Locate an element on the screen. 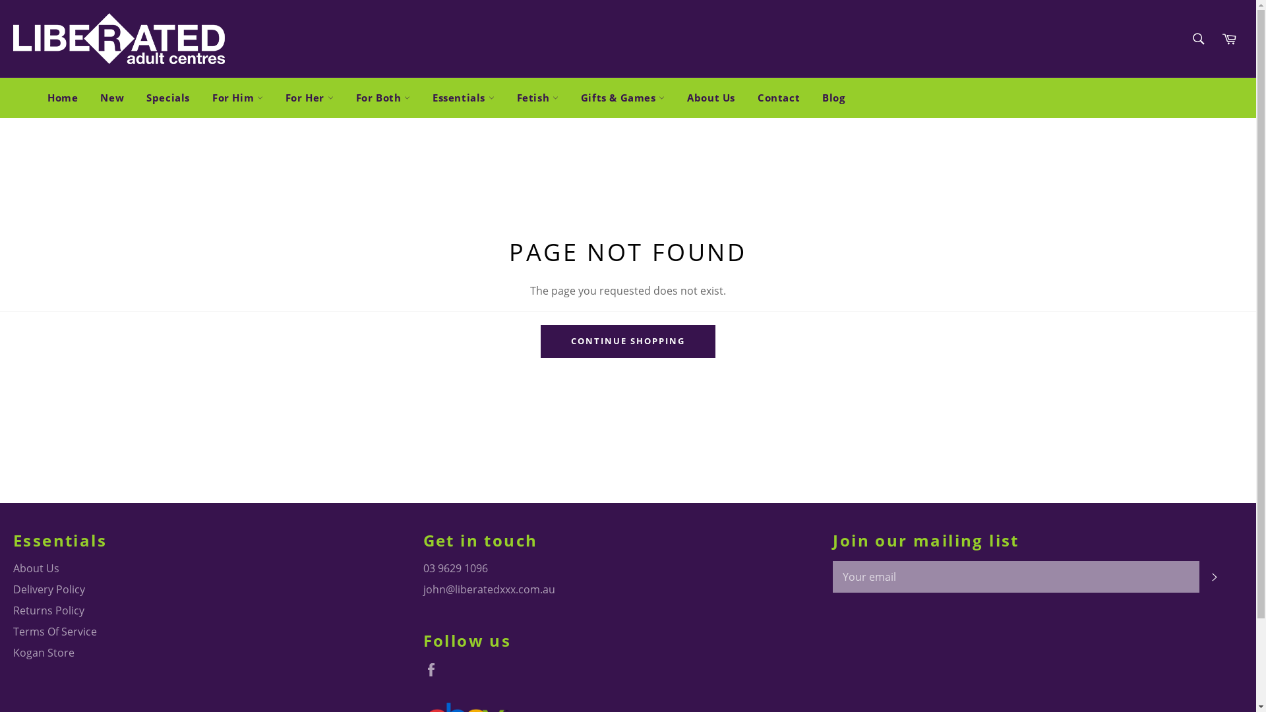  For Her is located at coordinates (310, 98).